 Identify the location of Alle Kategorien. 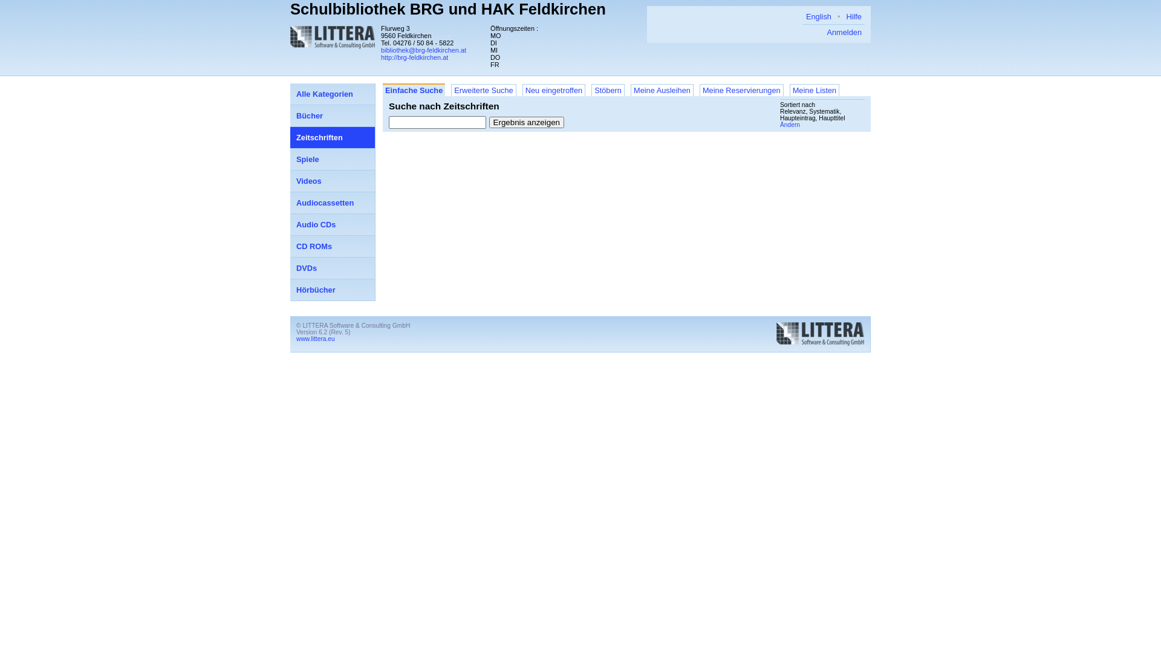
(333, 94).